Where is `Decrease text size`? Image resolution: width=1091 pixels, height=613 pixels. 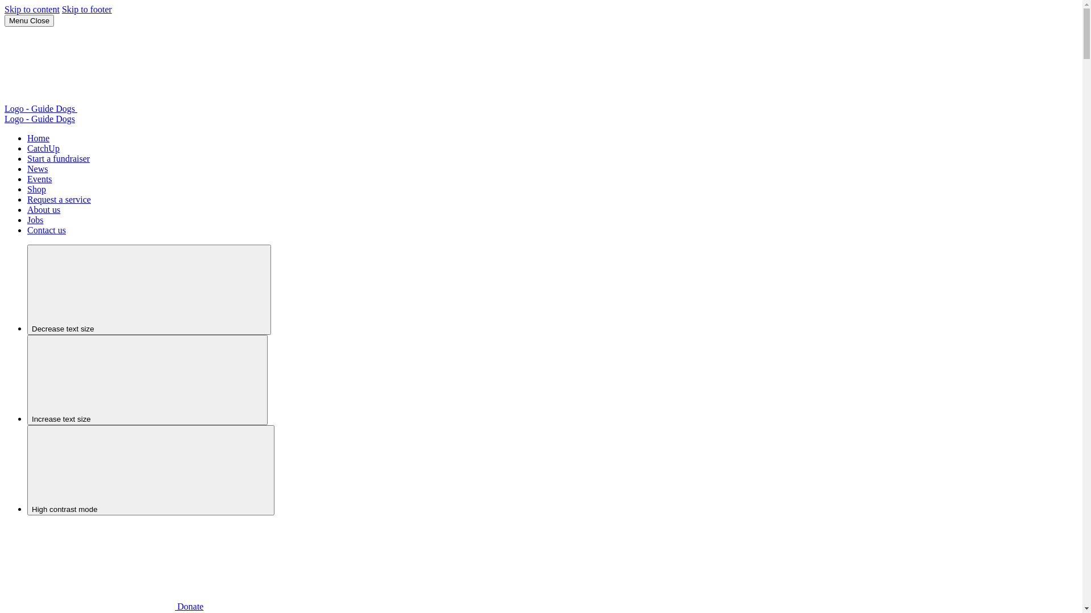
Decrease text size is located at coordinates (149, 289).